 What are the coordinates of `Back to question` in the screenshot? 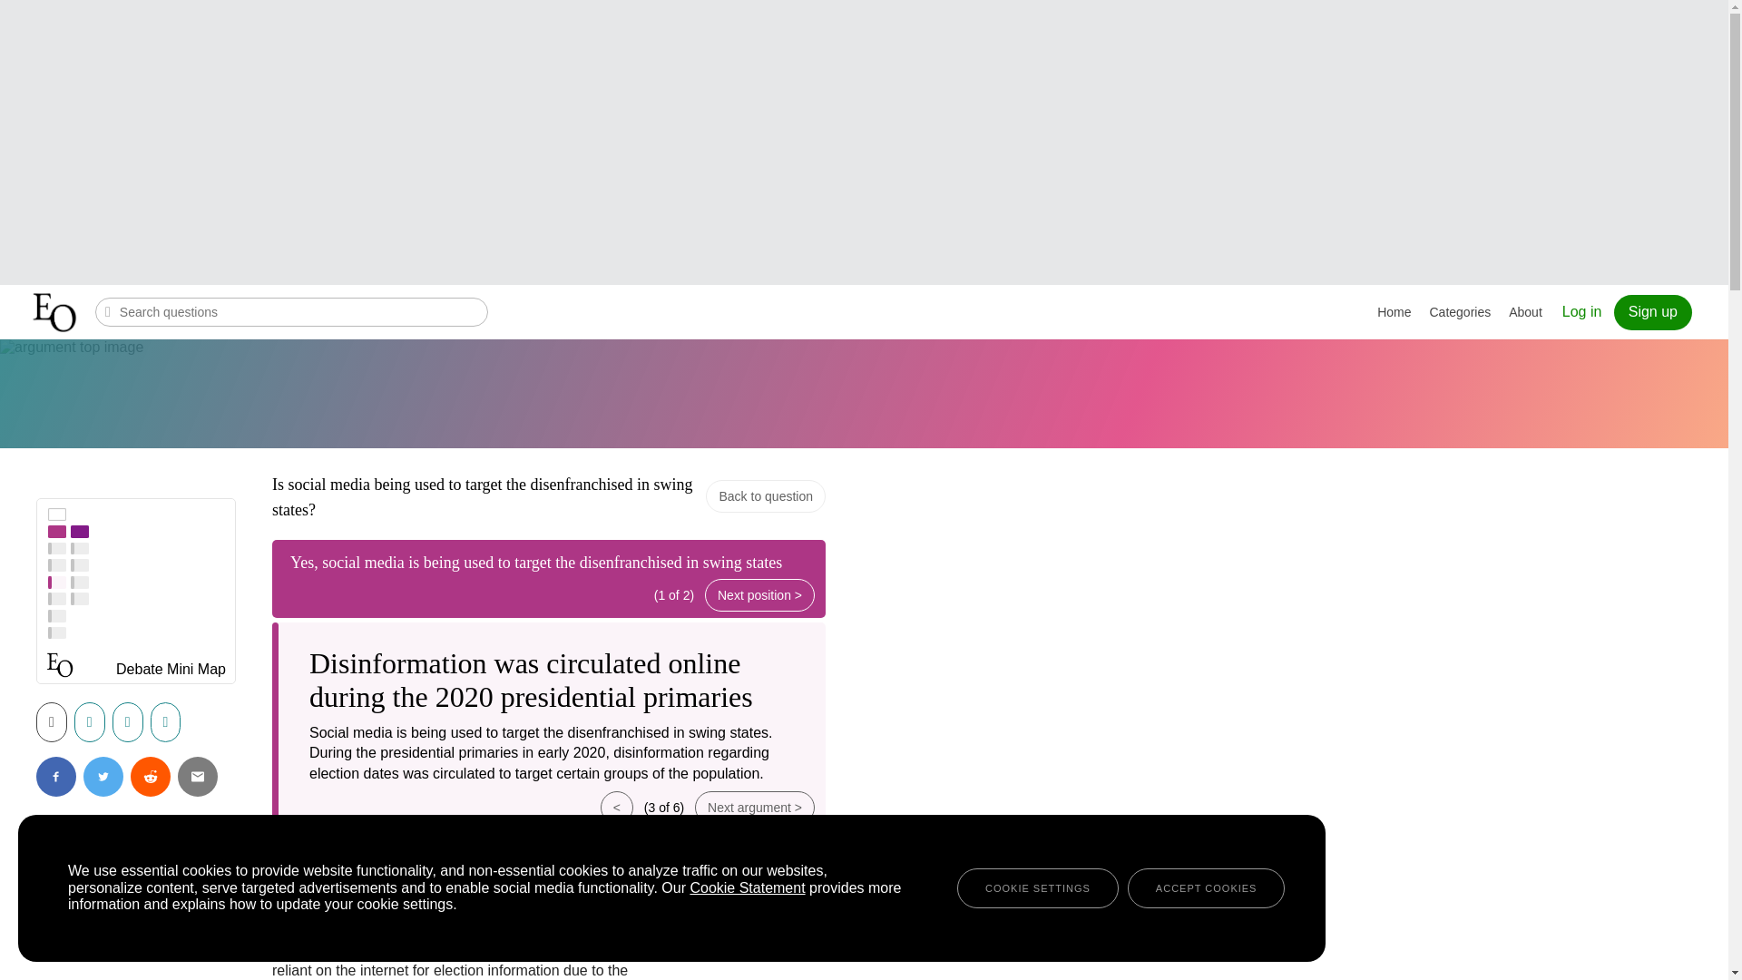 It's located at (766, 495).